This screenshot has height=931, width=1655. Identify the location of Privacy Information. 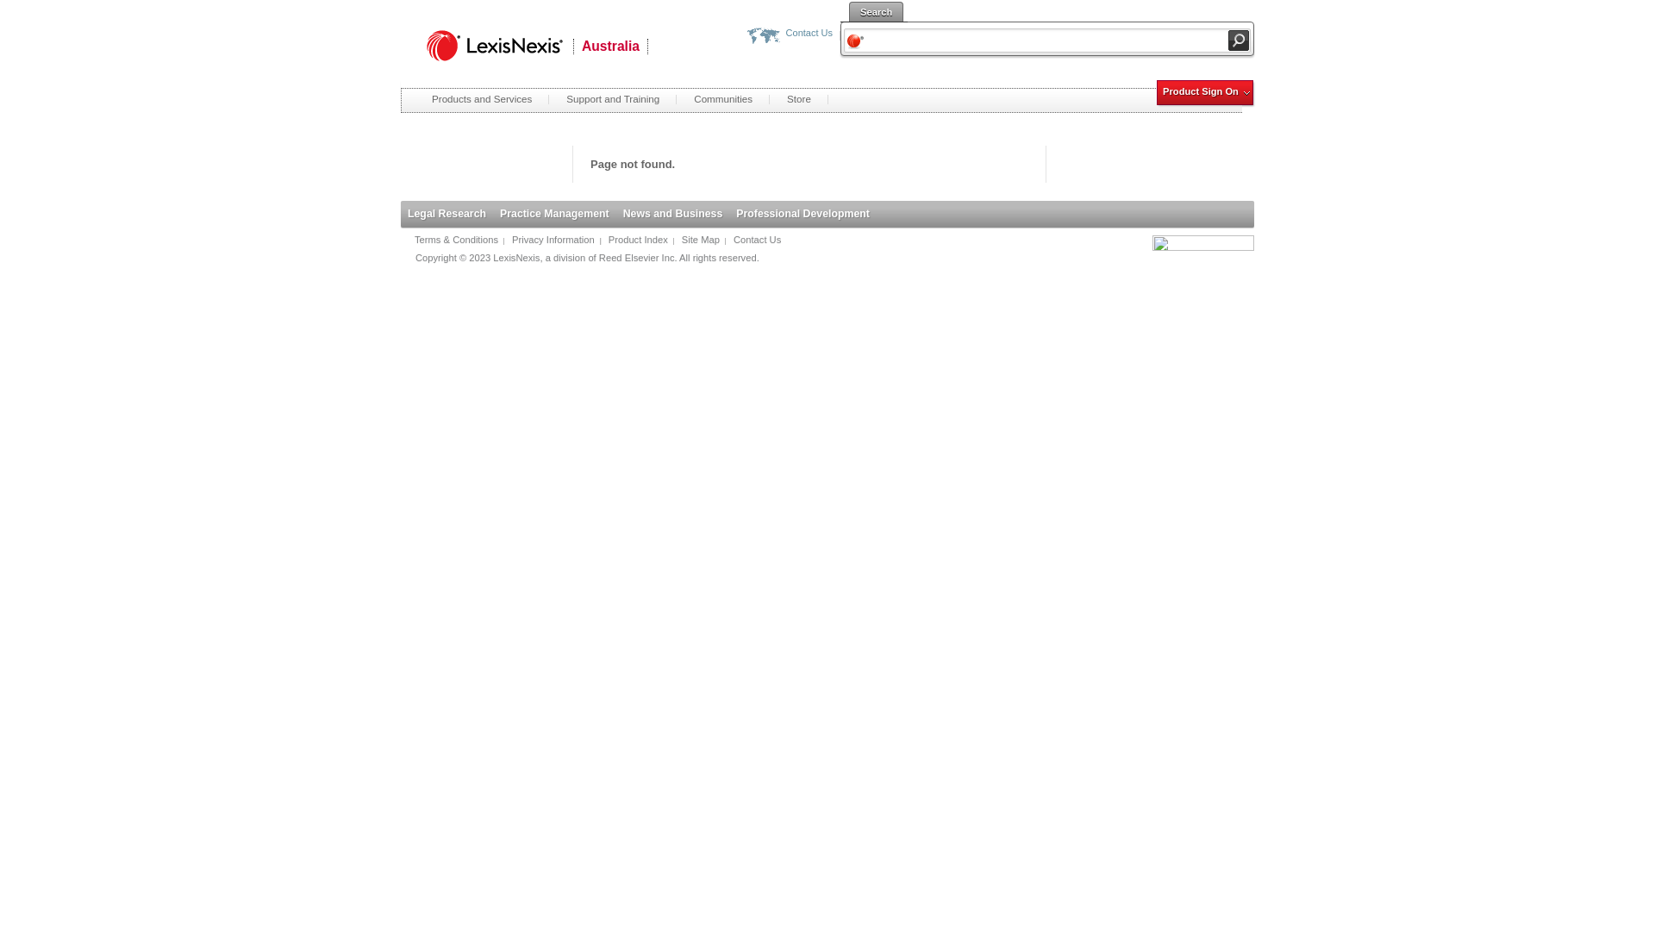
(553, 240).